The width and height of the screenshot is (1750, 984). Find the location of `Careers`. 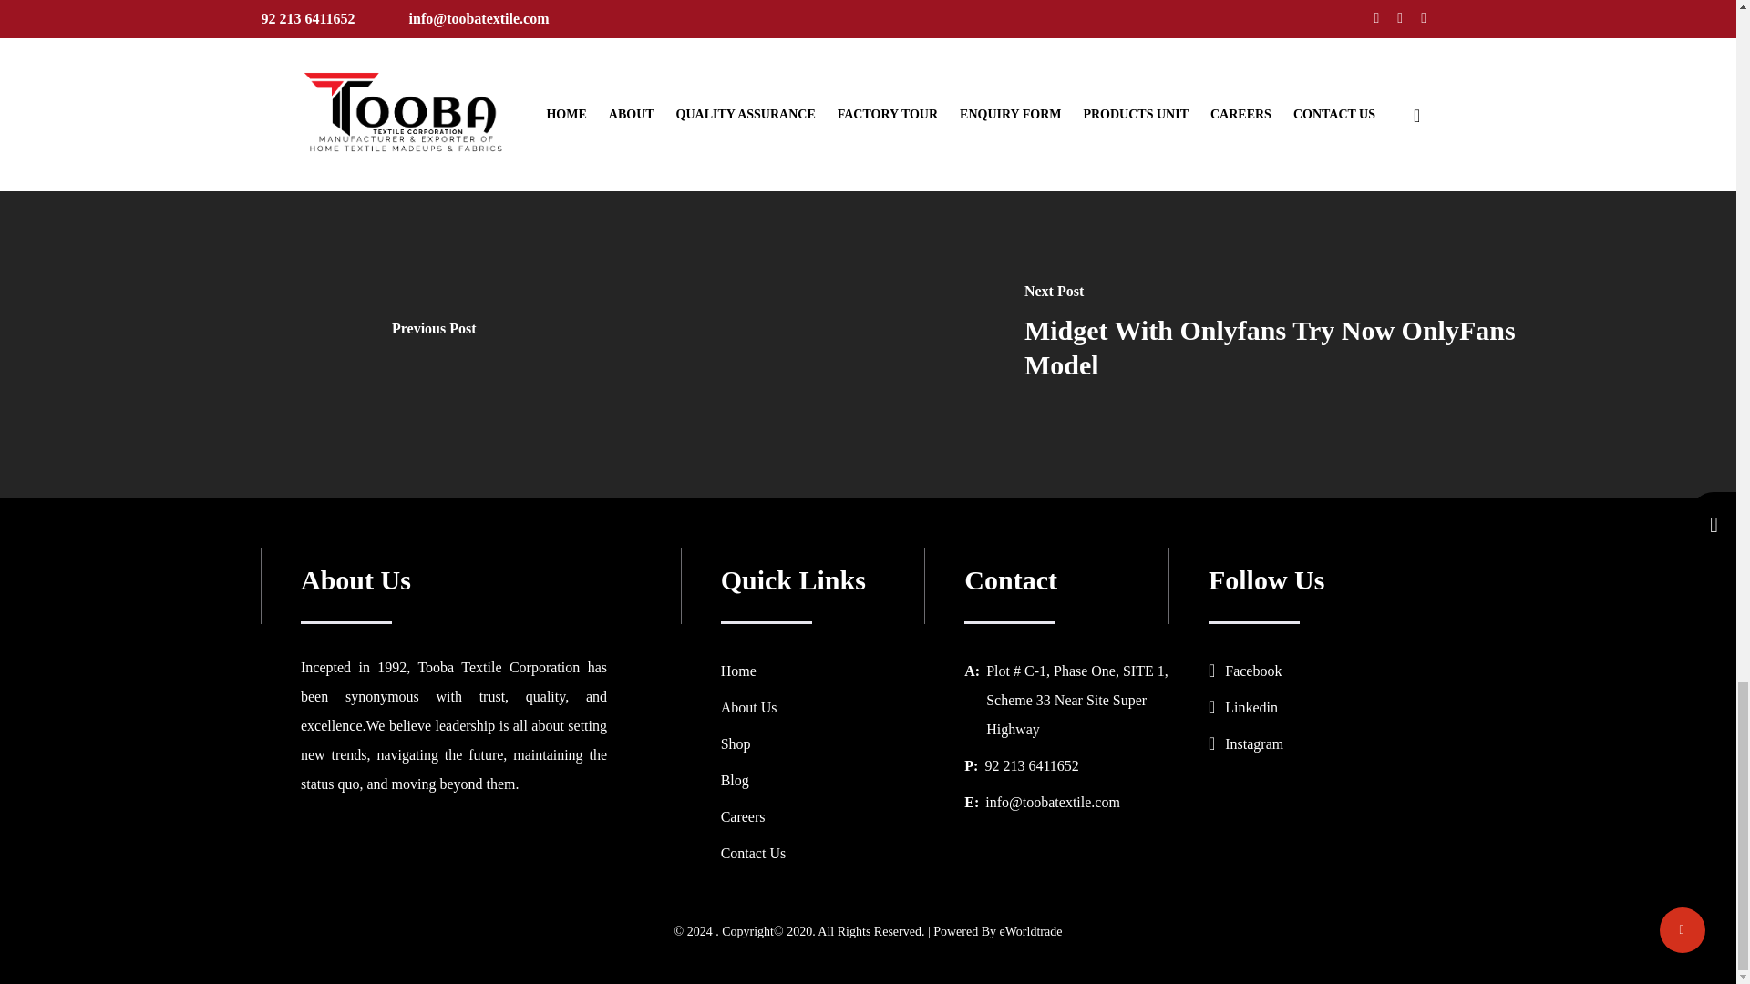

Careers is located at coordinates (744, 816).